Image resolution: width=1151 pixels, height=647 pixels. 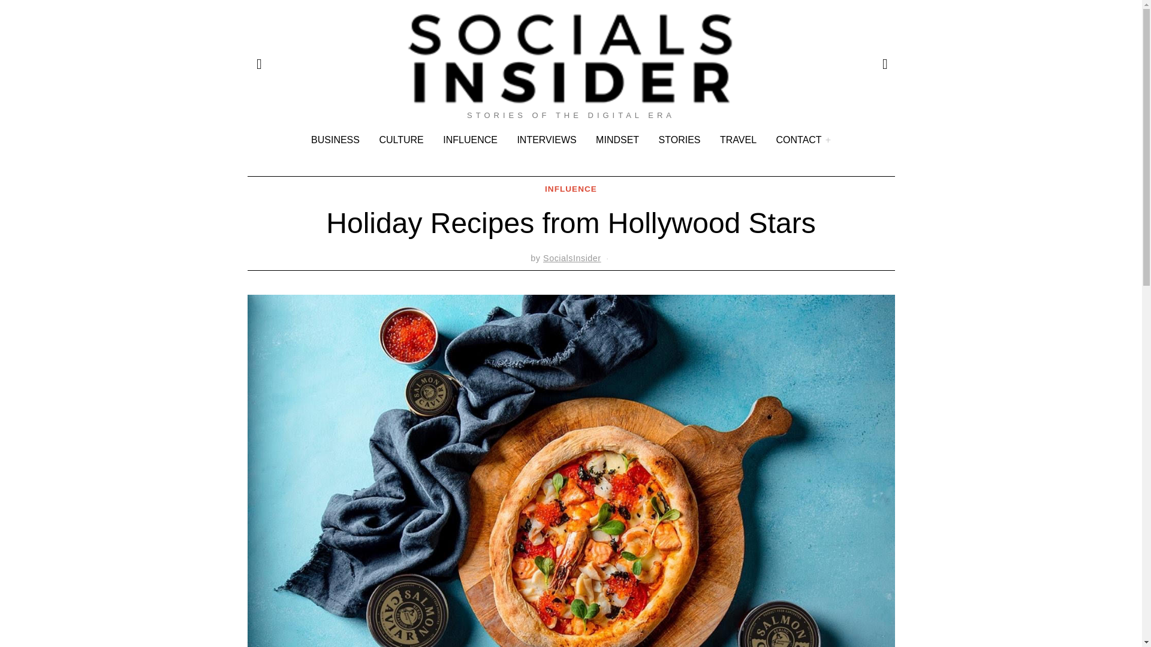 What do you see at coordinates (470, 140) in the screenshot?
I see `INFLUENCE` at bounding box center [470, 140].